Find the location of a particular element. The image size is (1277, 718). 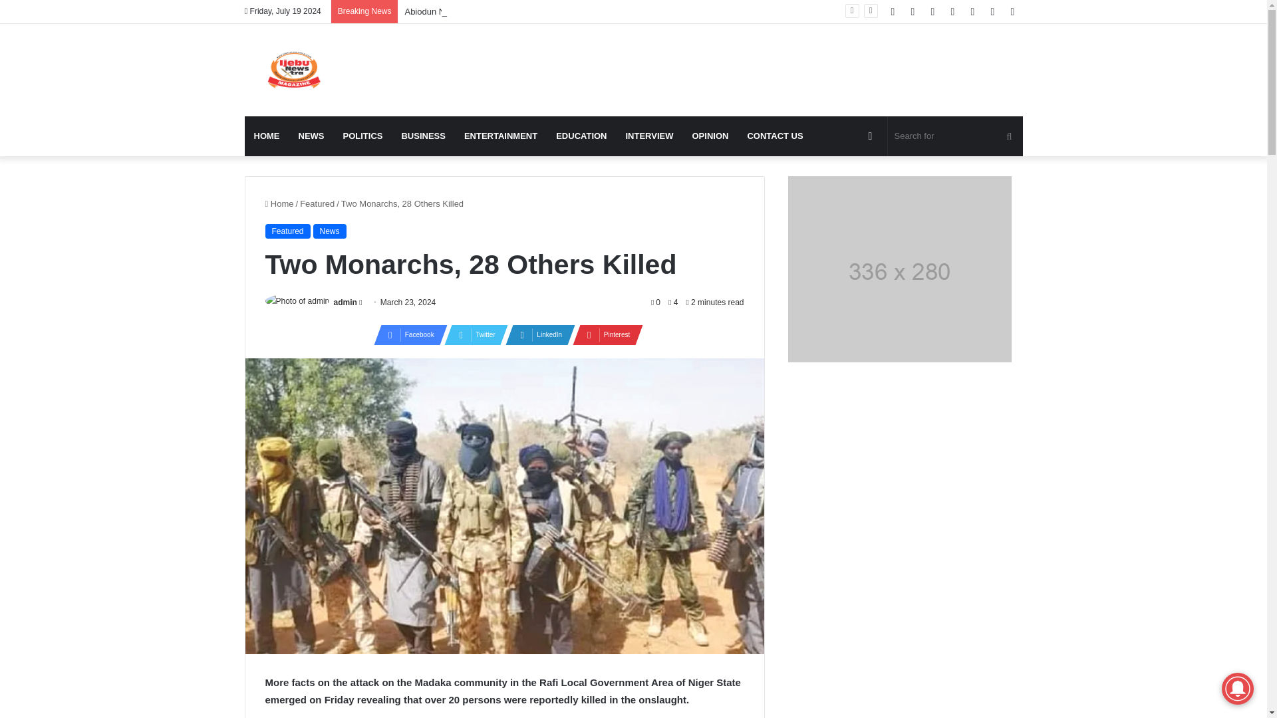

Featured is located at coordinates (287, 231).